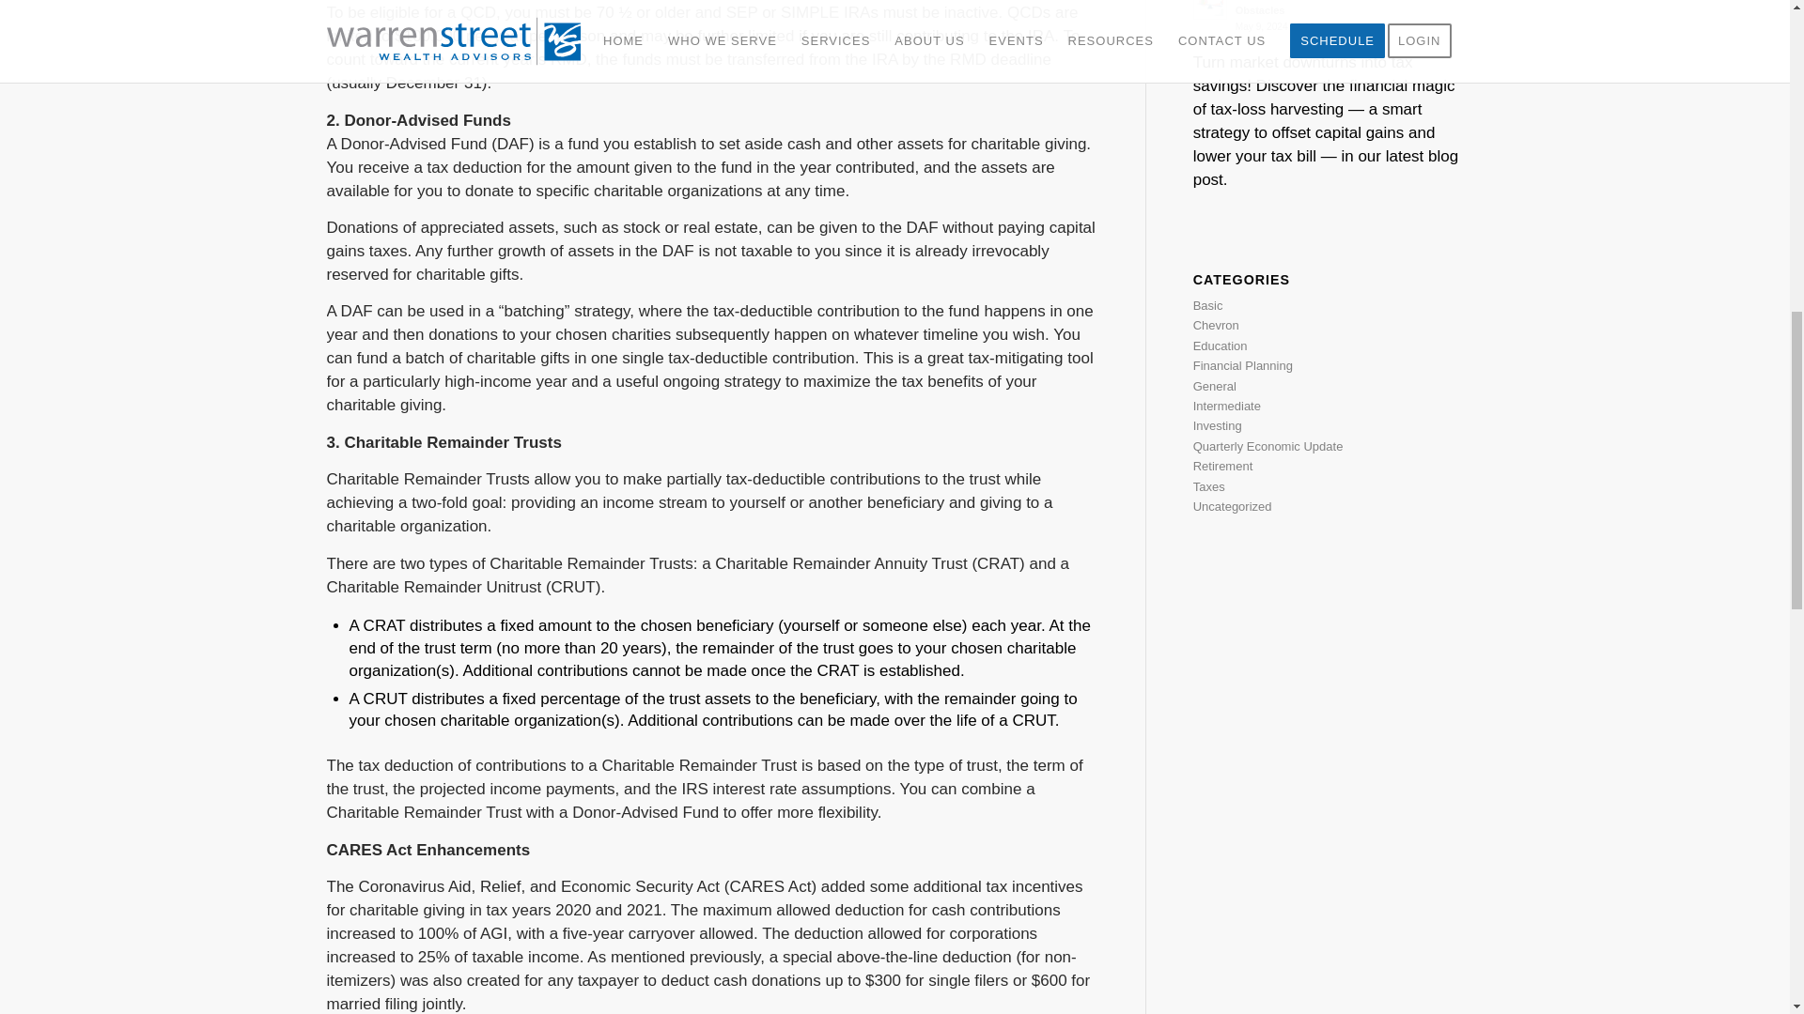 The image size is (1804, 1014). Describe the element at coordinates (1328, 18) in the screenshot. I see `Tax-Loss Harvesting: Opportunities and Obstacles` at that location.